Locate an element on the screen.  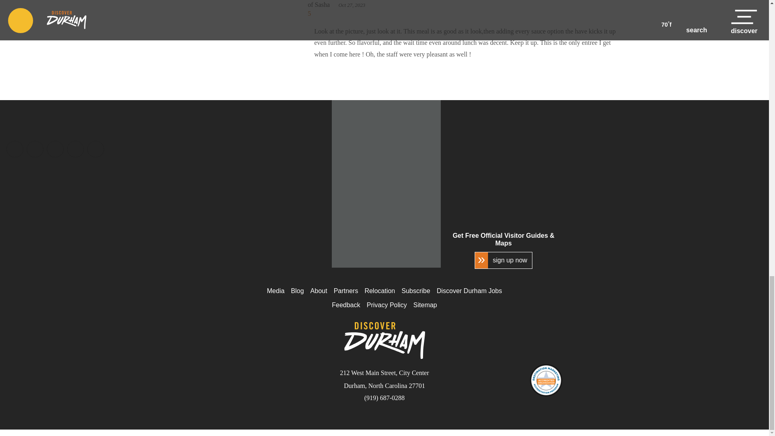
Facebook is located at coordinates (15, 149).